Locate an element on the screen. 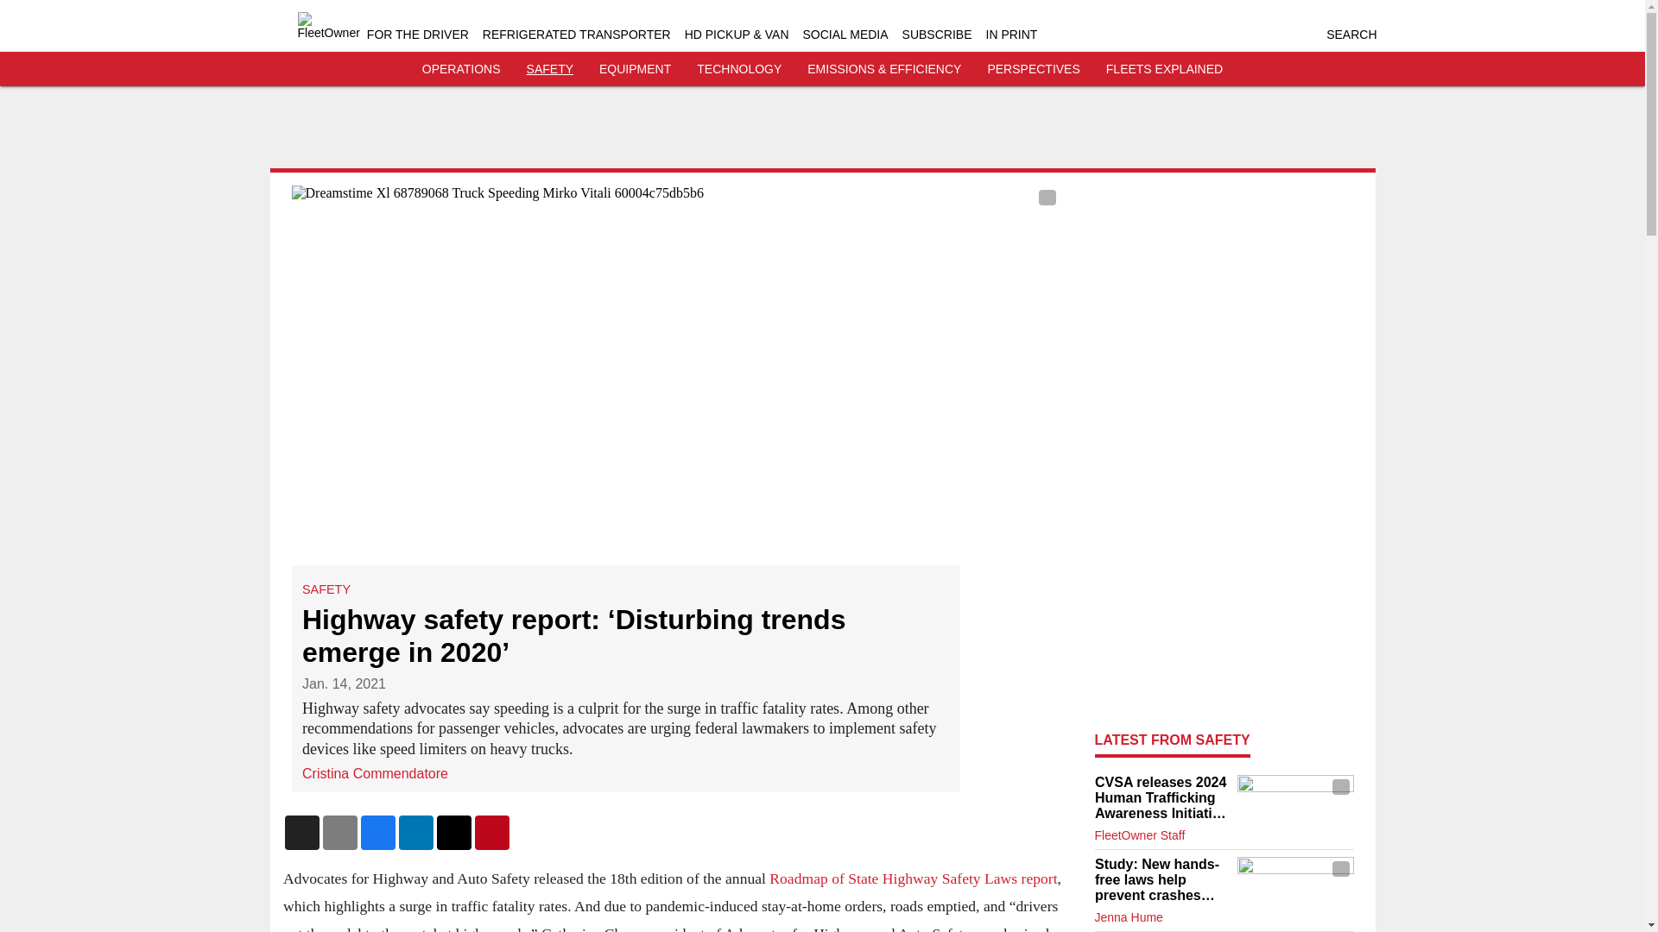 This screenshot has width=1658, height=932. Roadmap of State Highway Safety Laws report is located at coordinates (913, 878).